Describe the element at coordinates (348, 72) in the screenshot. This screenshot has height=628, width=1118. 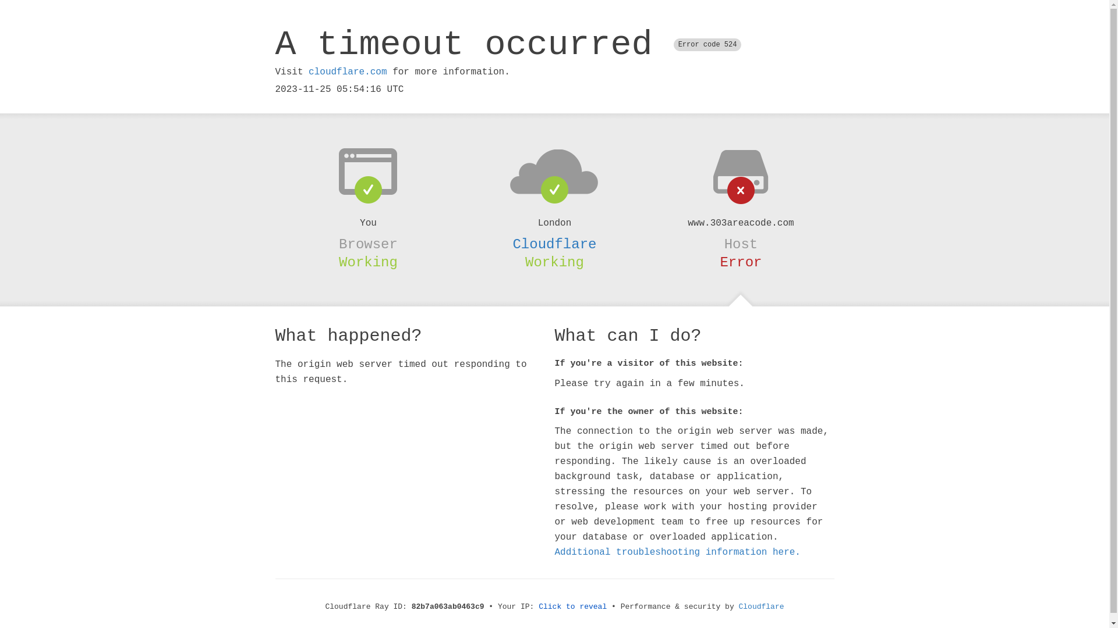
I see `cloudflare.com` at that location.